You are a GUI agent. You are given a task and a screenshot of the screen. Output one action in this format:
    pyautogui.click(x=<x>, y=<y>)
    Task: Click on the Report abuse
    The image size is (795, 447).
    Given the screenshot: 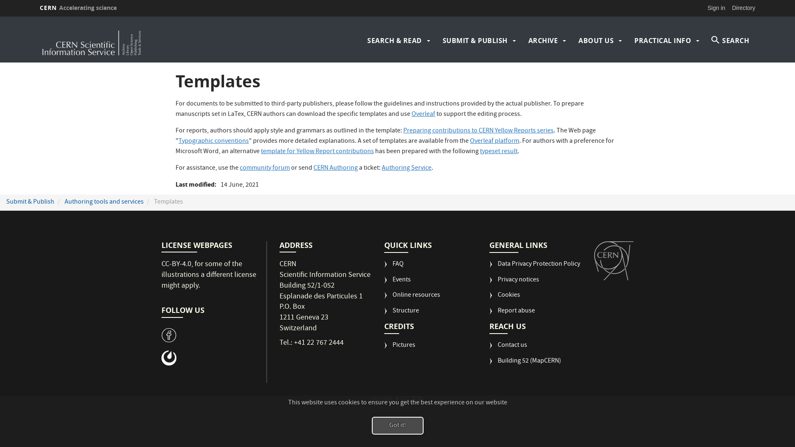 What is the action you would take?
    pyautogui.click(x=512, y=315)
    